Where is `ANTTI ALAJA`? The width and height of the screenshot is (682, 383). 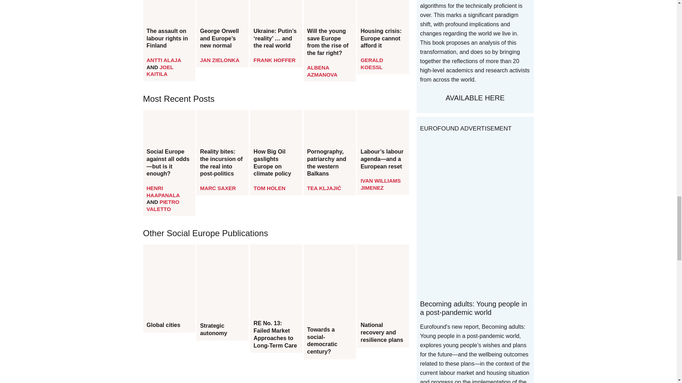 ANTTI ALAJA is located at coordinates (163, 60).